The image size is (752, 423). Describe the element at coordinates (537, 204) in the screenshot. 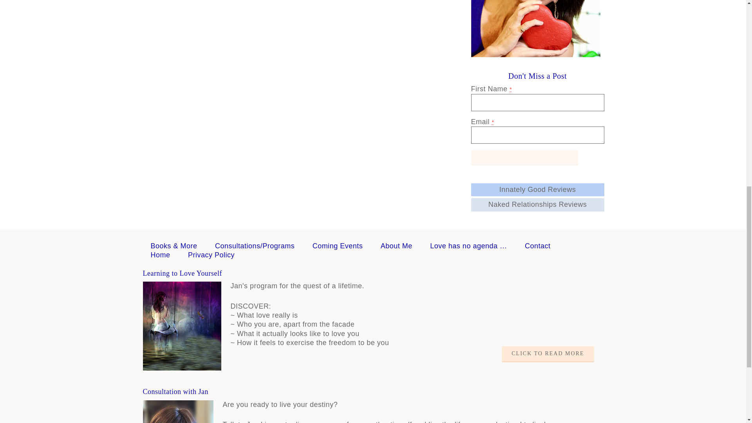

I see `Naked Relationships Reviews` at that location.